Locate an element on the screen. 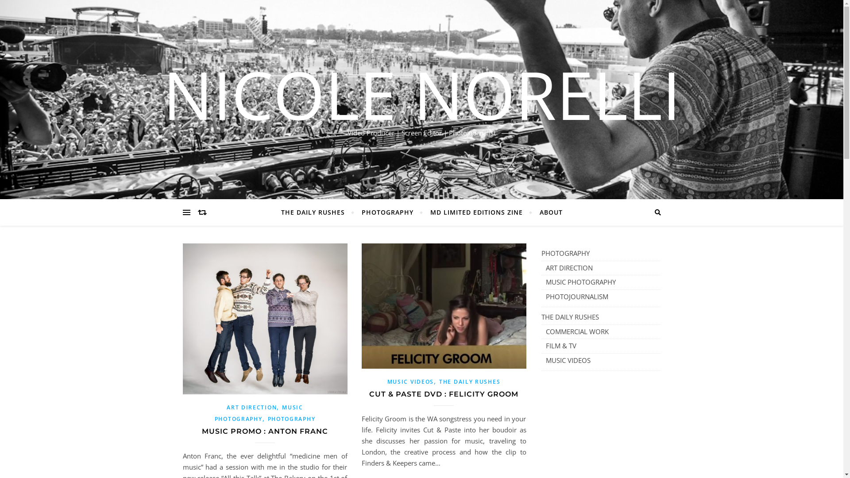 This screenshot has height=478, width=850. NICOLE NORELLI is located at coordinates (421, 94).